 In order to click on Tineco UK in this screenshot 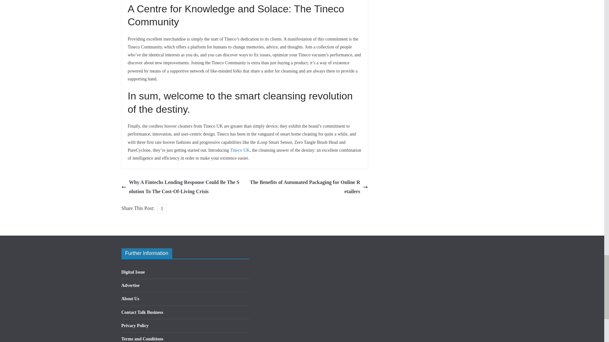, I will do `click(240, 150)`.